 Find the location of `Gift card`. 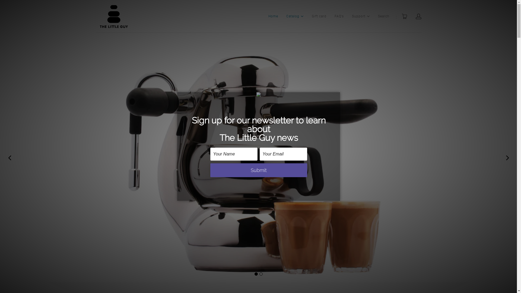

Gift card is located at coordinates (319, 16).